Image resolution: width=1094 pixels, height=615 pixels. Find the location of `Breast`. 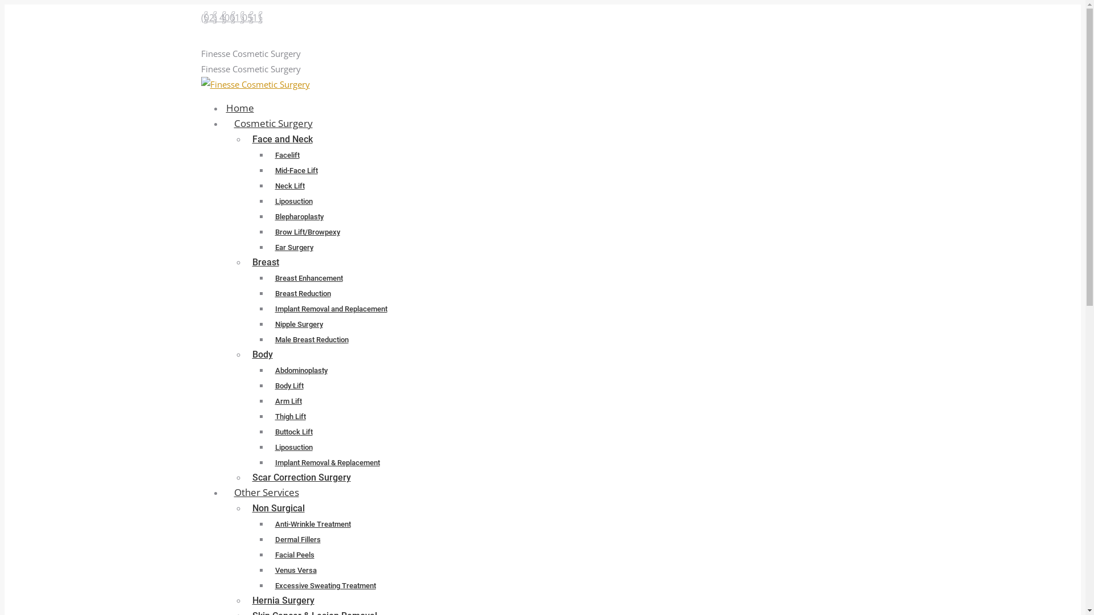

Breast is located at coordinates (266, 262).